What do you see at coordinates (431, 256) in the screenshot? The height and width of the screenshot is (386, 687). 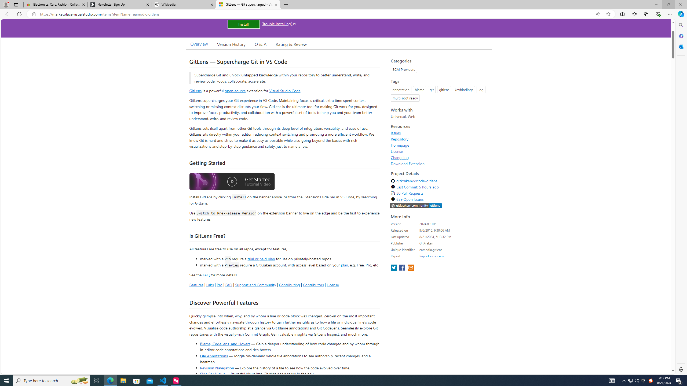 I see `Report a concern` at bounding box center [431, 256].